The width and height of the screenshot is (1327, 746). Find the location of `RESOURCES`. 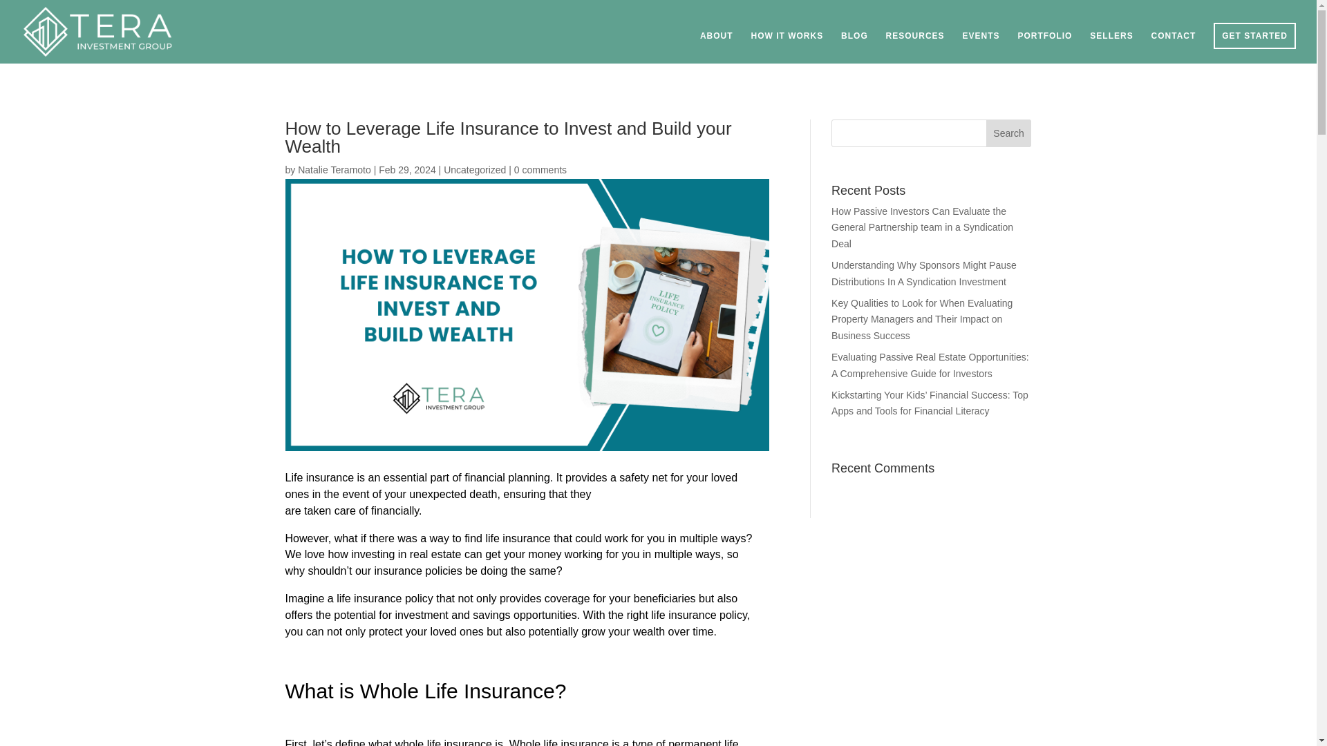

RESOURCES is located at coordinates (915, 47).